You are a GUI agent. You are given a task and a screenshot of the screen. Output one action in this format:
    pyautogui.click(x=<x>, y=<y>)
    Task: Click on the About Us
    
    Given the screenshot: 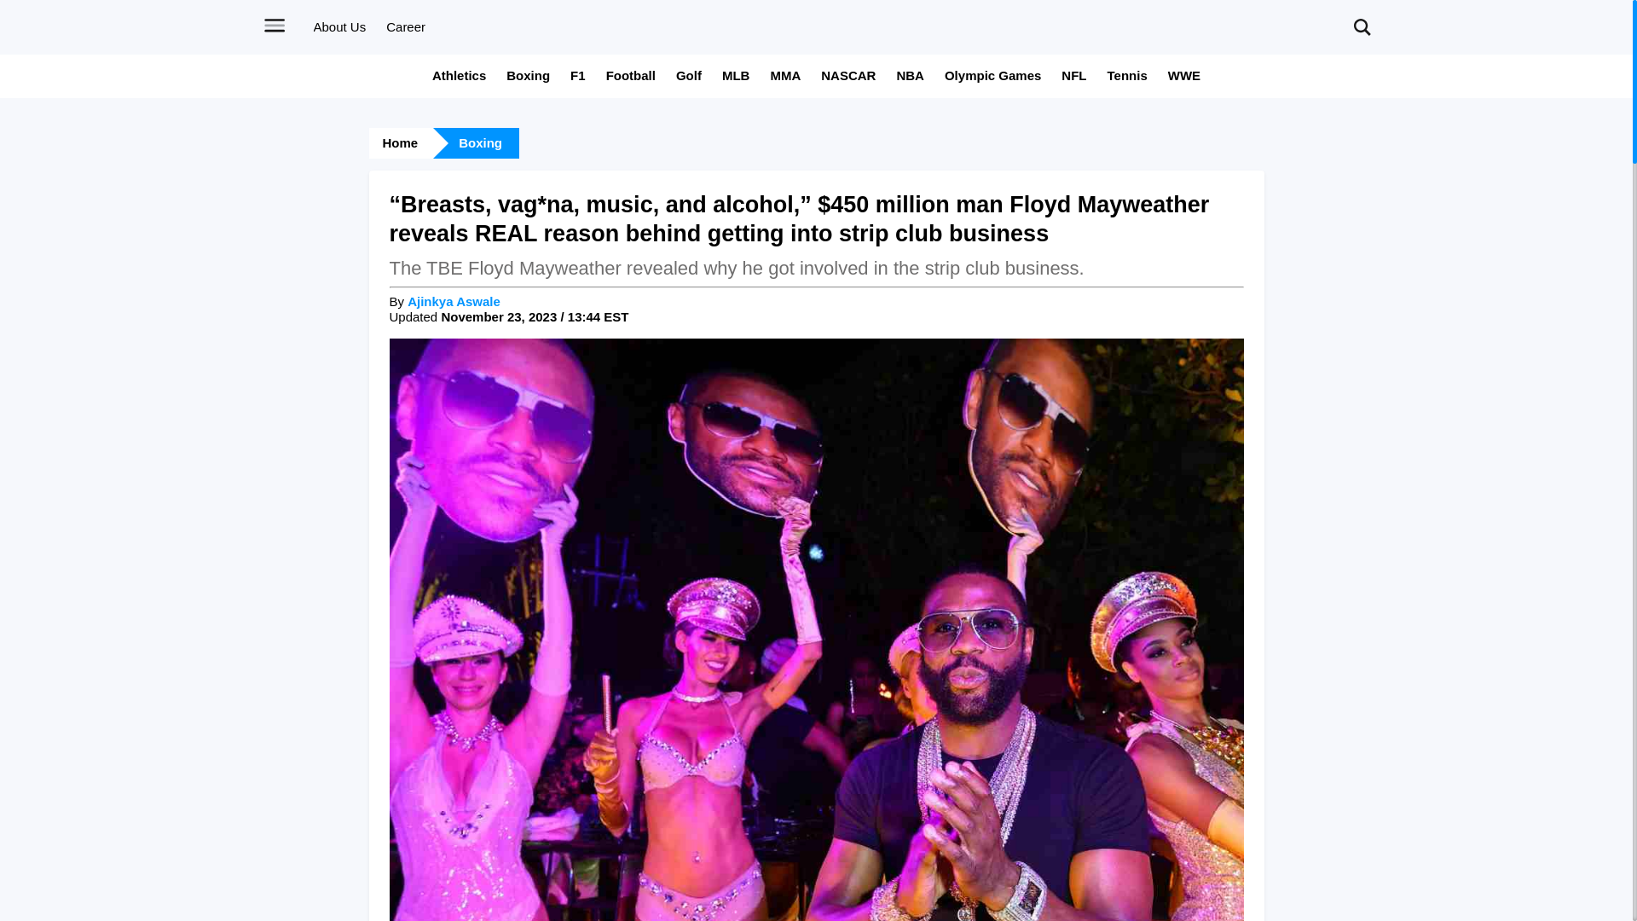 What is the action you would take?
    pyautogui.click(x=340, y=26)
    